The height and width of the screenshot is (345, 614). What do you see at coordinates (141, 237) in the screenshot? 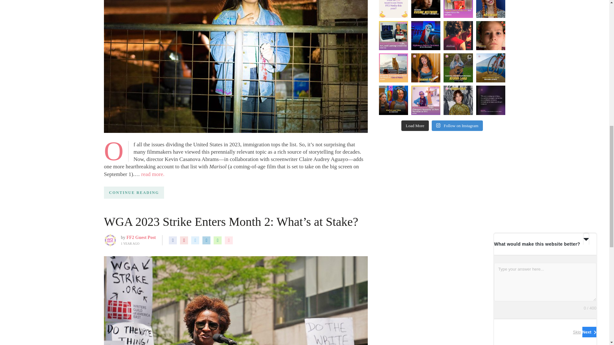
I see `Posts by FF2 Guest Post` at bounding box center [141, 237].